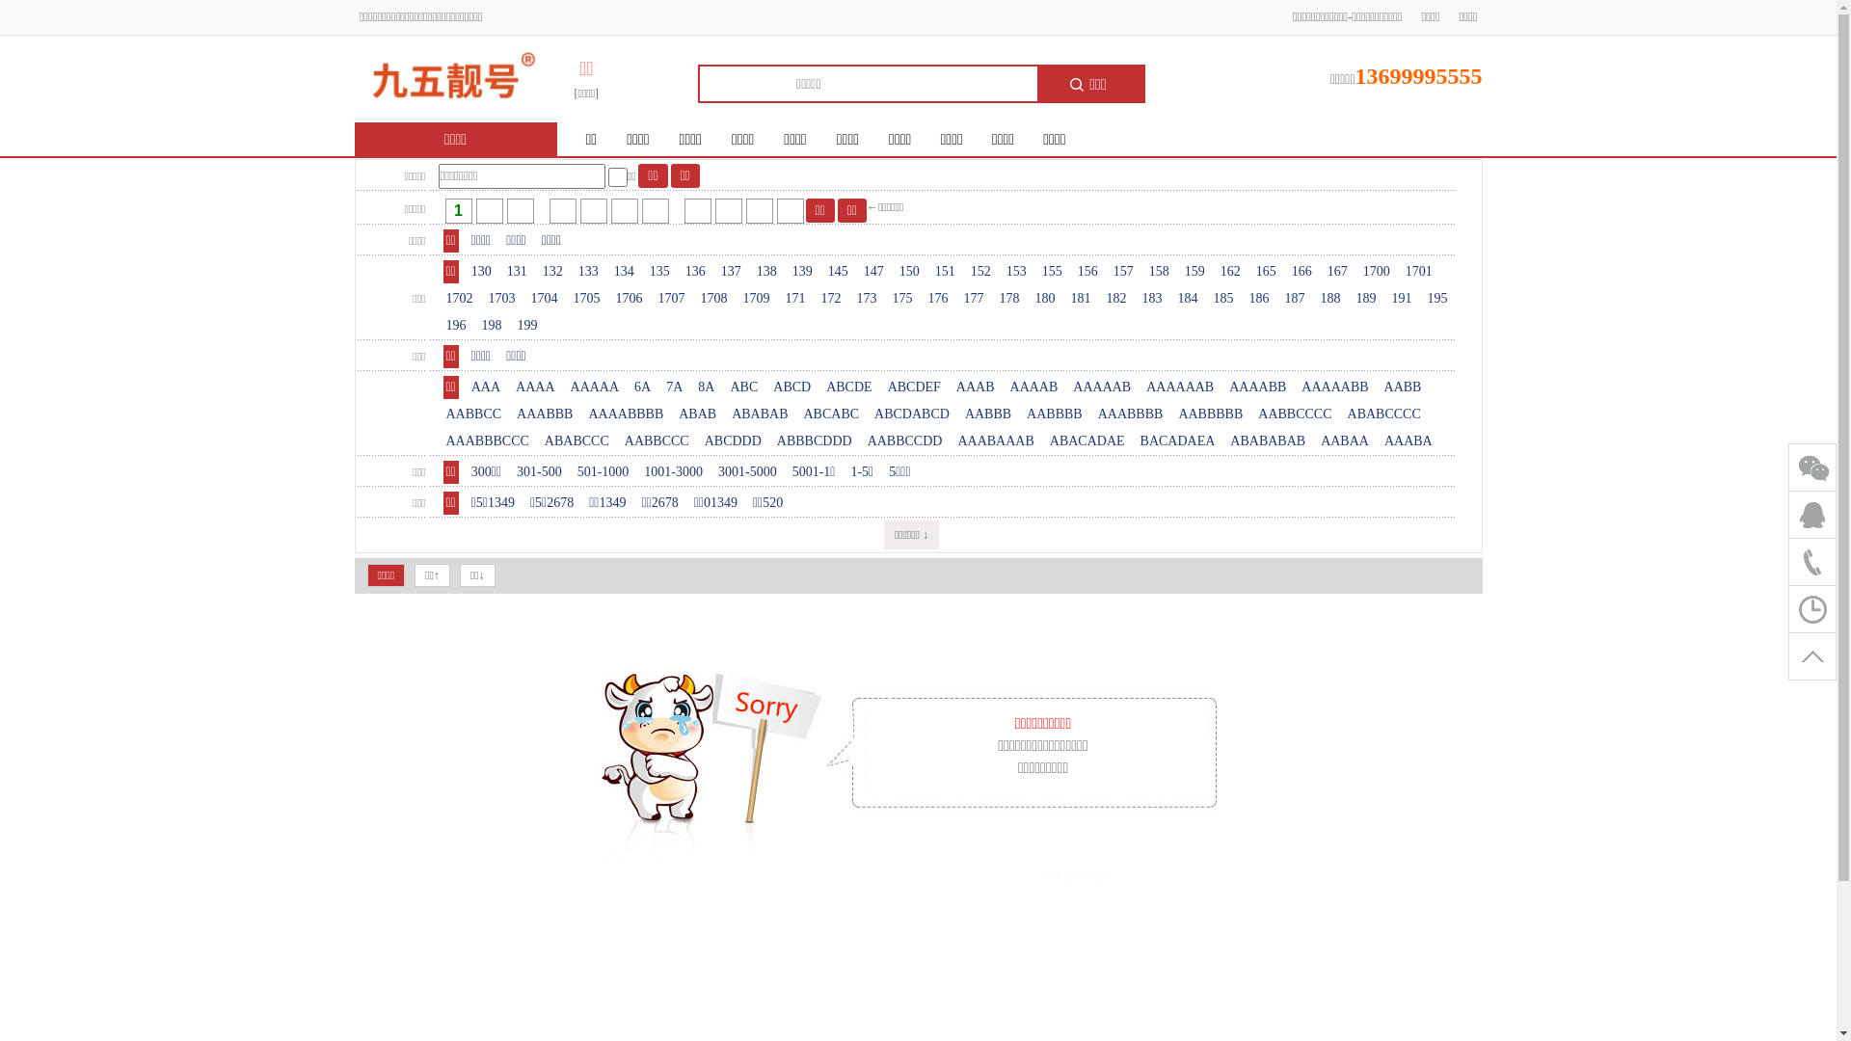 The height and width of the screenshot is (1041, 1851). Describe the element at coordinates (1259, 299) in the screenshot. I see `186` at that location.